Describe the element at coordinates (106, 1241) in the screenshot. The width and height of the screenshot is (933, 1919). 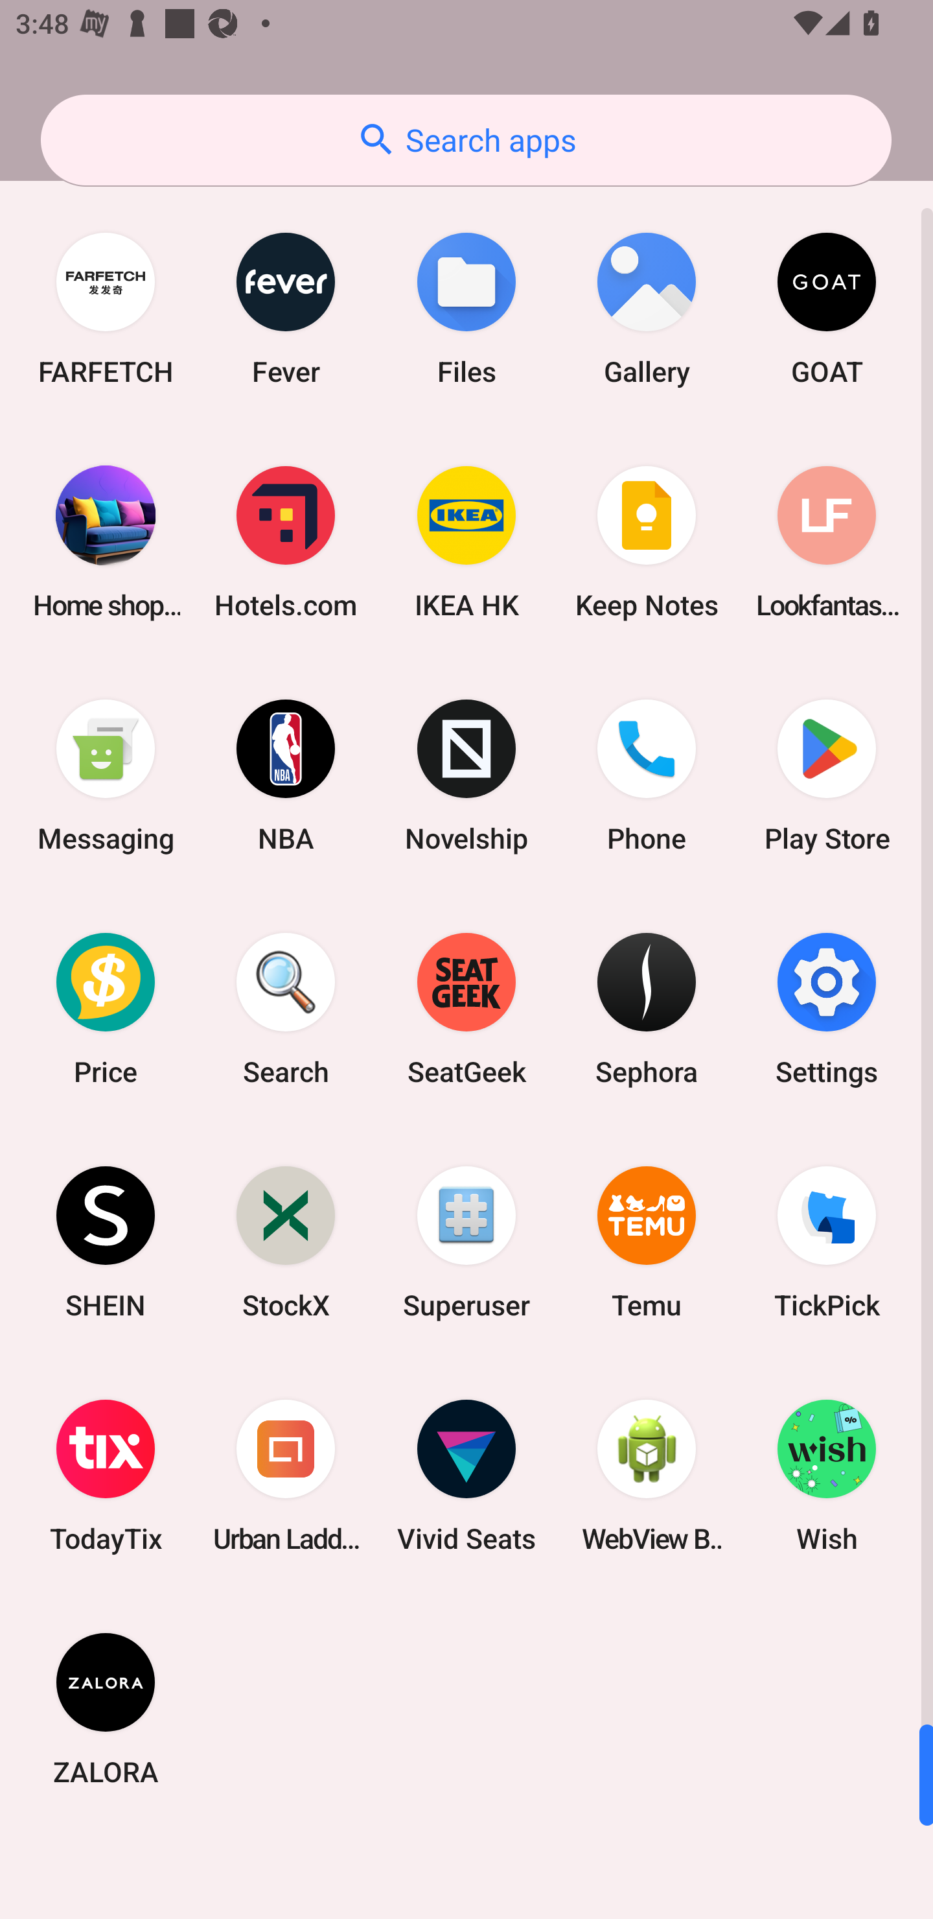
I see `SHEIN` at that location.